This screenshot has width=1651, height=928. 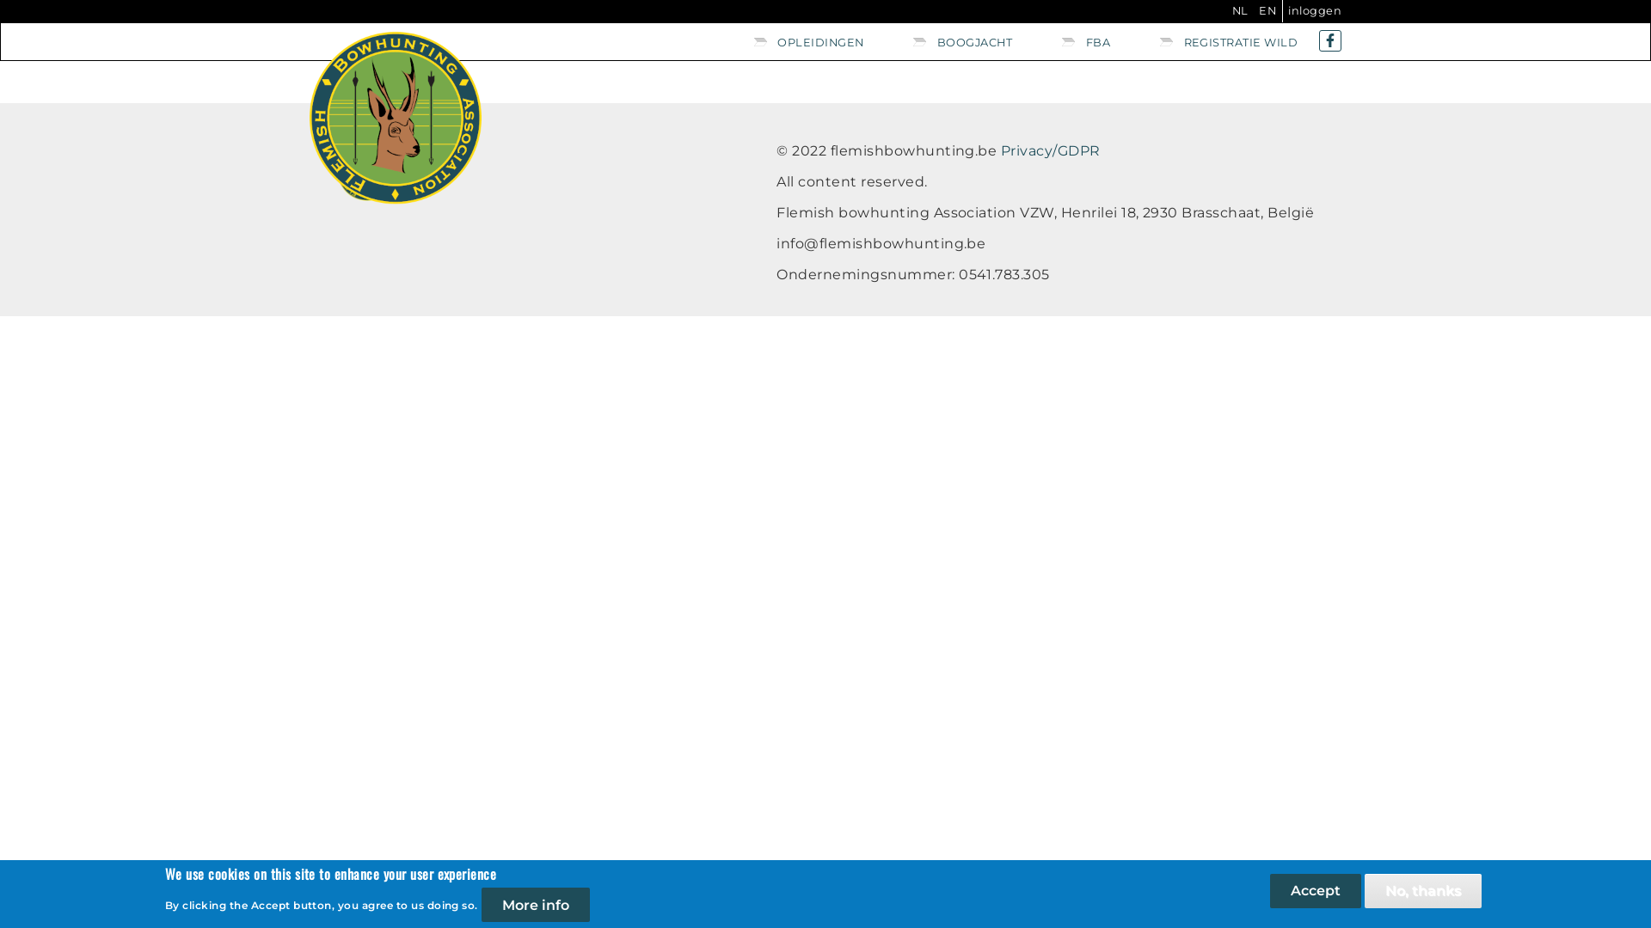 What do you see at coordinates (1051, 151) in the screenshot?
I see `Privacy/GDPR` at bounding box center [1051, 151].